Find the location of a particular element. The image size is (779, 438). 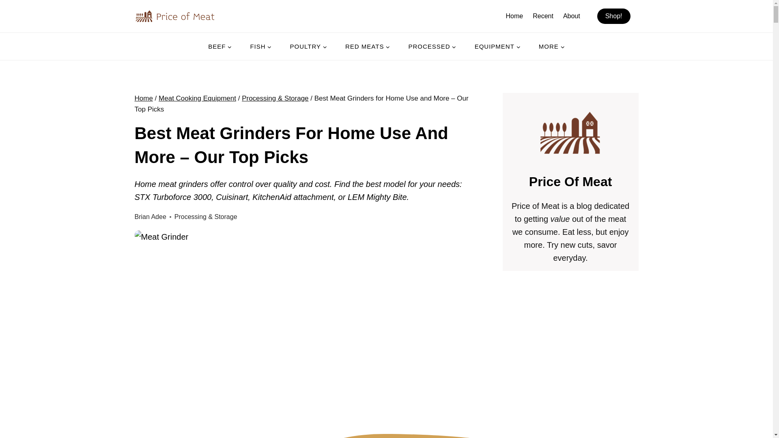

Home is located at coordinates (514, 16).